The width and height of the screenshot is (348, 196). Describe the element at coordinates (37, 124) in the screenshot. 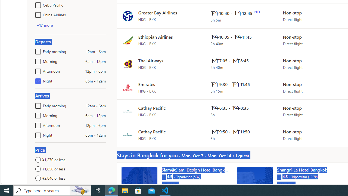

I see `Afternoon12pm - 6pm` at that location.